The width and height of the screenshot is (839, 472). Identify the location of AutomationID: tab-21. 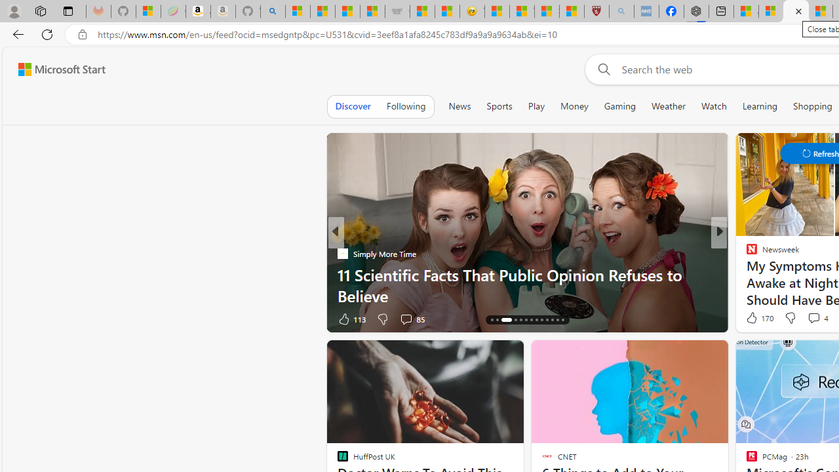
(536, 320).